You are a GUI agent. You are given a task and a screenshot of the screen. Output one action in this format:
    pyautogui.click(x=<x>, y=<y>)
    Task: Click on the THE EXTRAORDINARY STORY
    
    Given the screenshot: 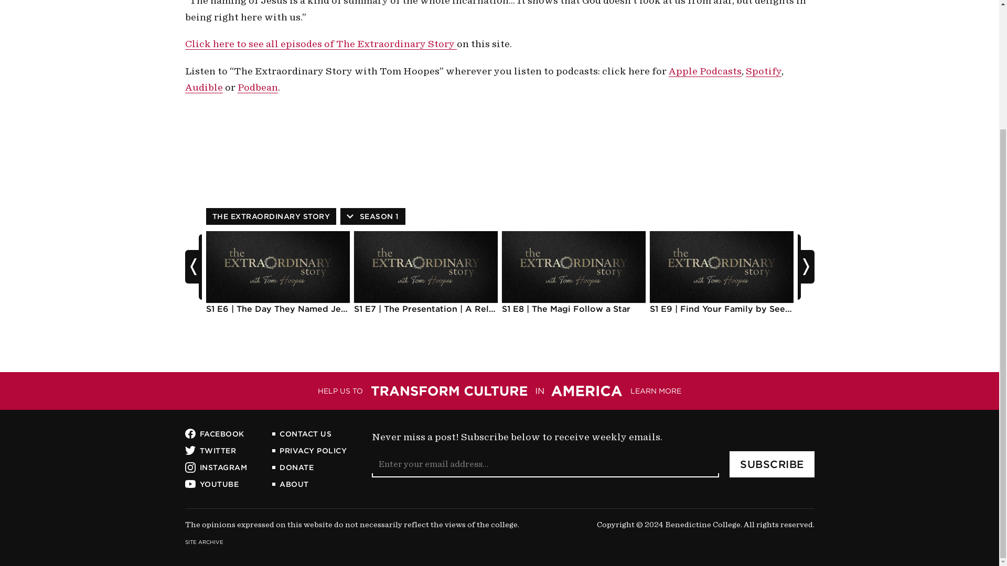 What is the action you would take?
    pyautogui.click(x=271, y=216)
    